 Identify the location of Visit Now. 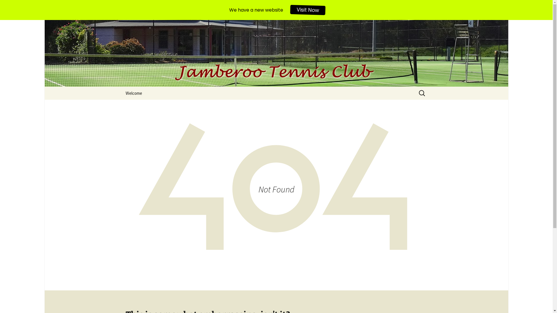
(309, 10).